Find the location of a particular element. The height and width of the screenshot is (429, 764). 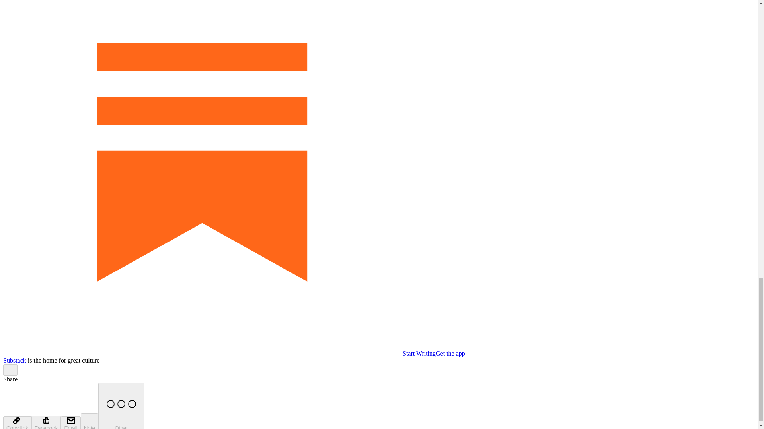

Substack is located at coordinates (14, 360).